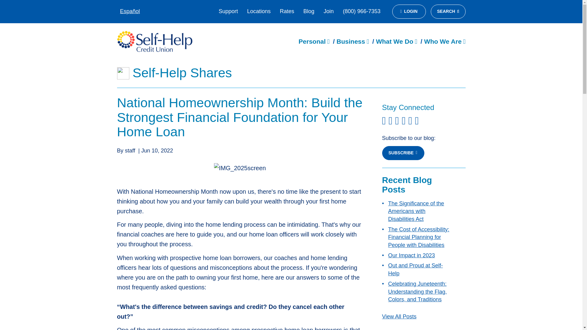 The width and height of the screenshot is (587, 330). Describe the element at coordinates (259, 12) in the screenshot. I see `Locations` at that location.